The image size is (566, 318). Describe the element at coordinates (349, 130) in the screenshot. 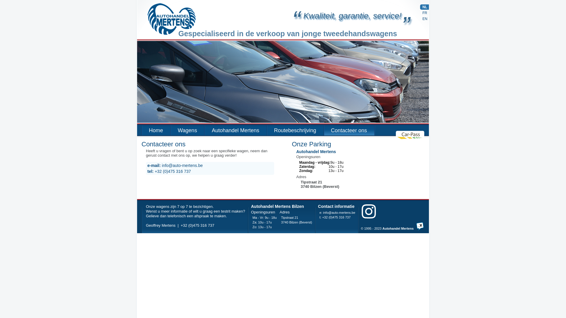

I see `Contacteer ons` at that location.